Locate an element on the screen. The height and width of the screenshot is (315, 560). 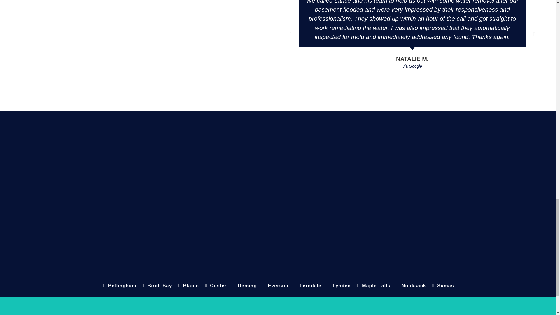
Maple Falls is located at coordinates (373, 286).